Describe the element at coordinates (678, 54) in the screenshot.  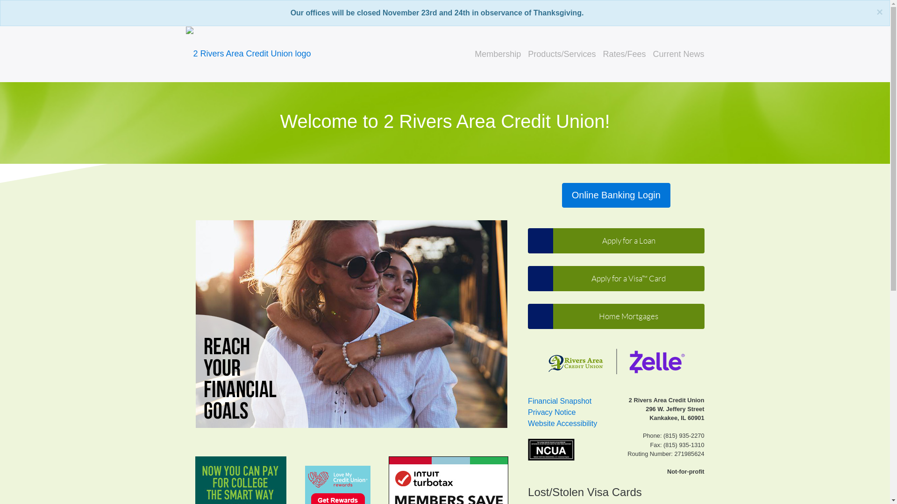
I see `Current News` at that location.